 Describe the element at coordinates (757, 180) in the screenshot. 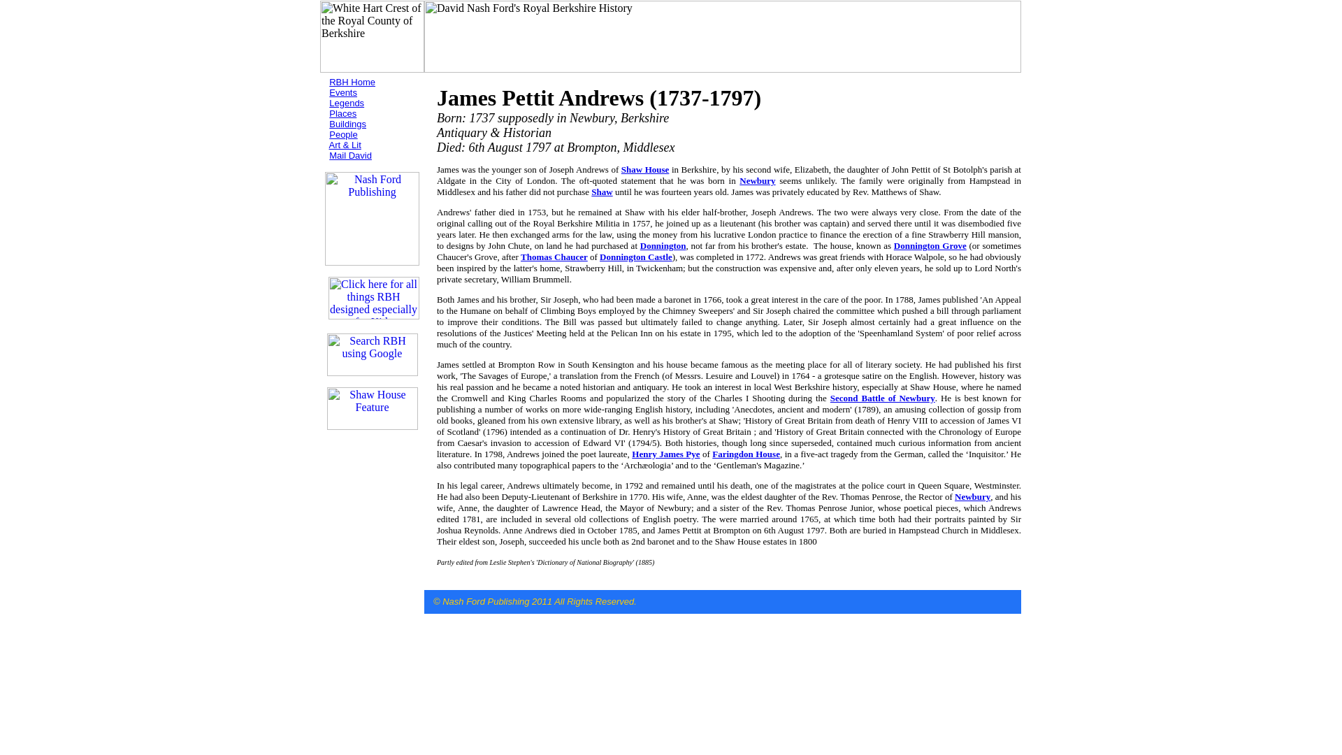

I see `Newbury` at that location.